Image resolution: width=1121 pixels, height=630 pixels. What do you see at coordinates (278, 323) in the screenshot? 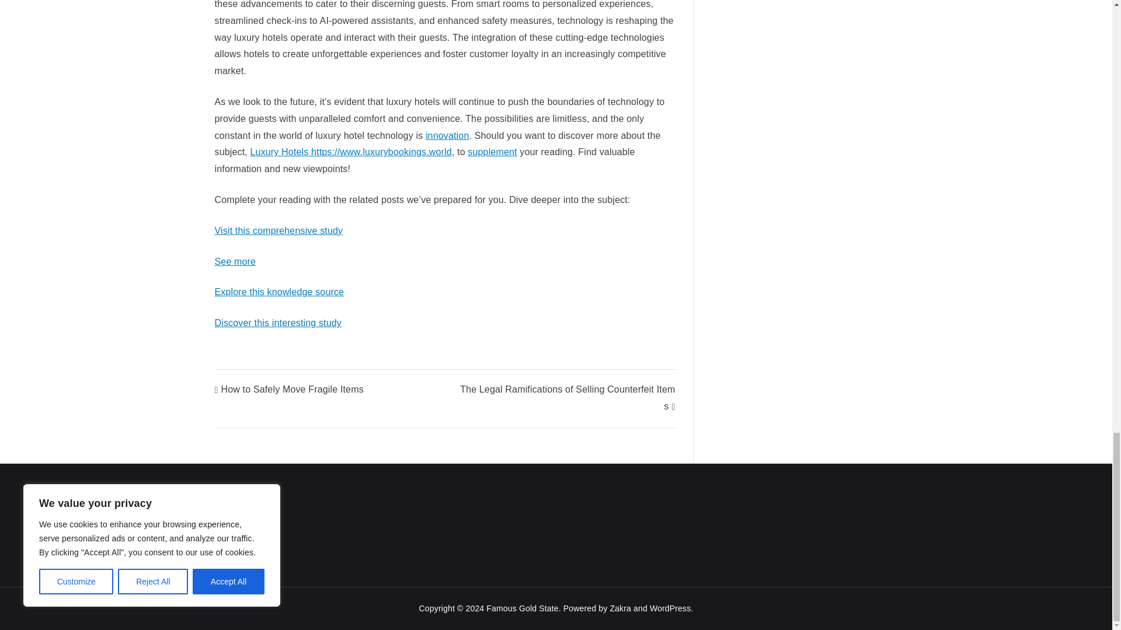
I see `Discover this interesting study` at bounding box center [278, 323].